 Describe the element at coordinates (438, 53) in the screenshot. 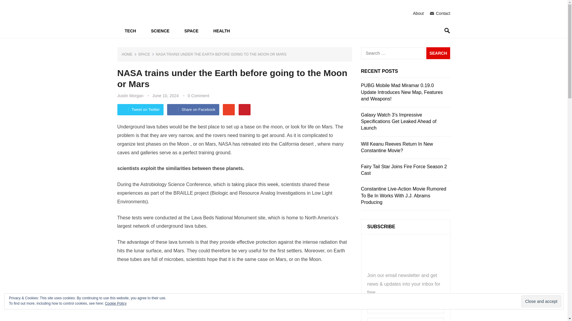

I see `Search` at that location.